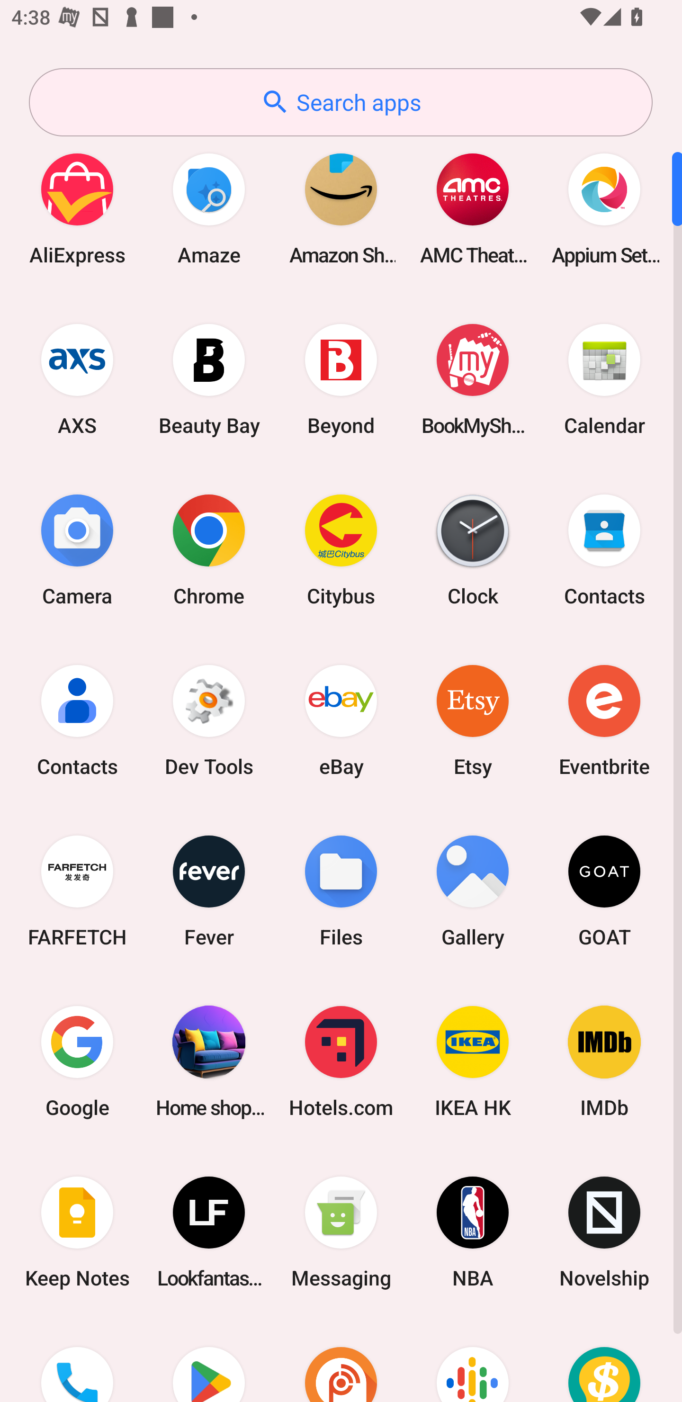 This screenshot has height=1402, width=682. Describe the element at coordinates (209, 1360) in the screenshot. I see `Play Store` at that location.